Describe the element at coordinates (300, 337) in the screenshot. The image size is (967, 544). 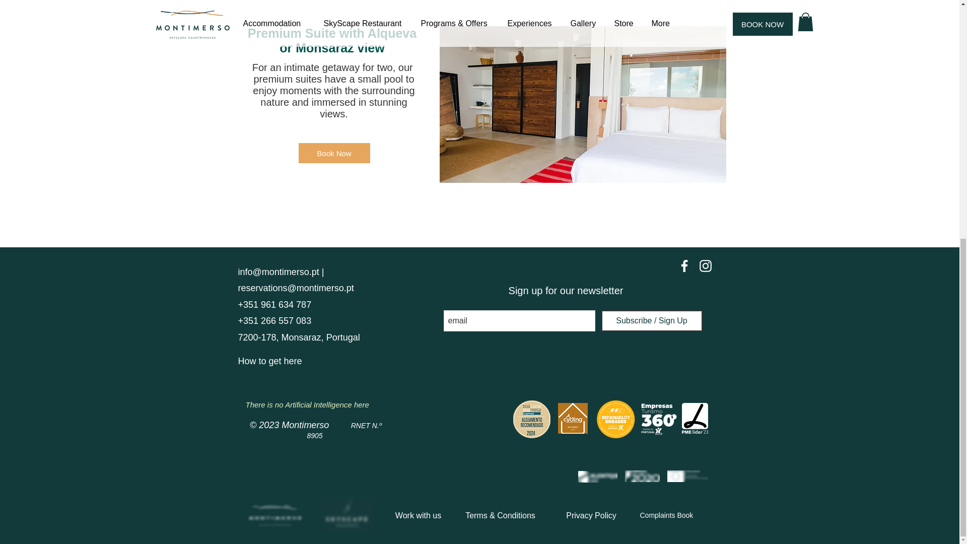
I see `, Monsaraz,` at that location.